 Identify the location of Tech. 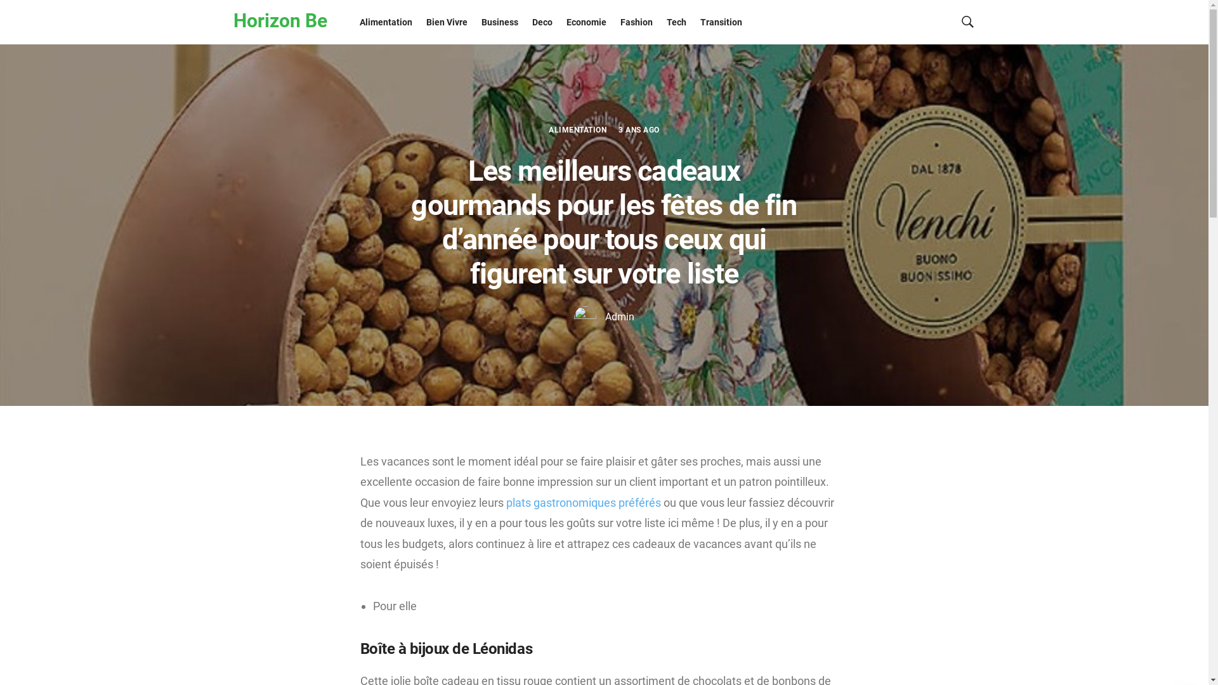
(676, 22).